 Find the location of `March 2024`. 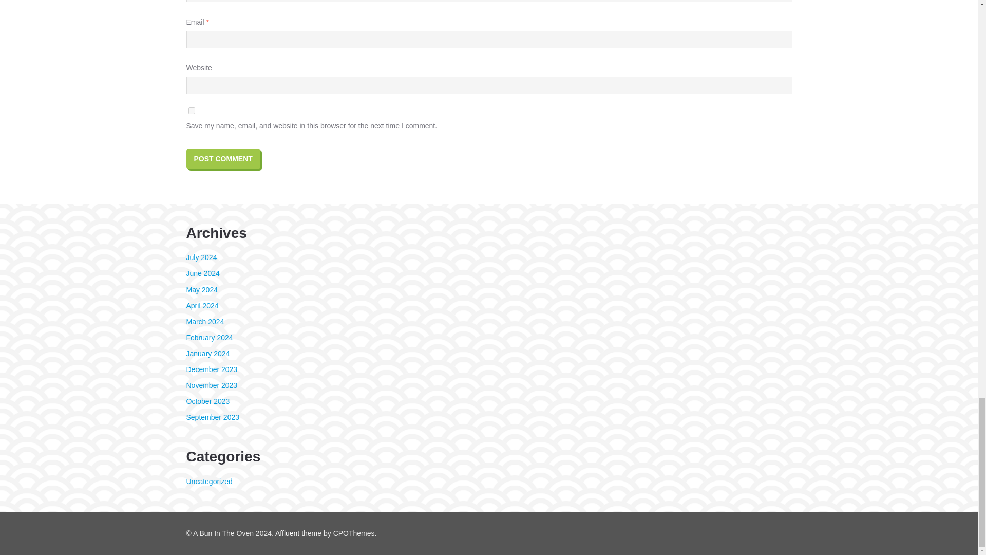

March 2024 is located at coordinates (204, 321).